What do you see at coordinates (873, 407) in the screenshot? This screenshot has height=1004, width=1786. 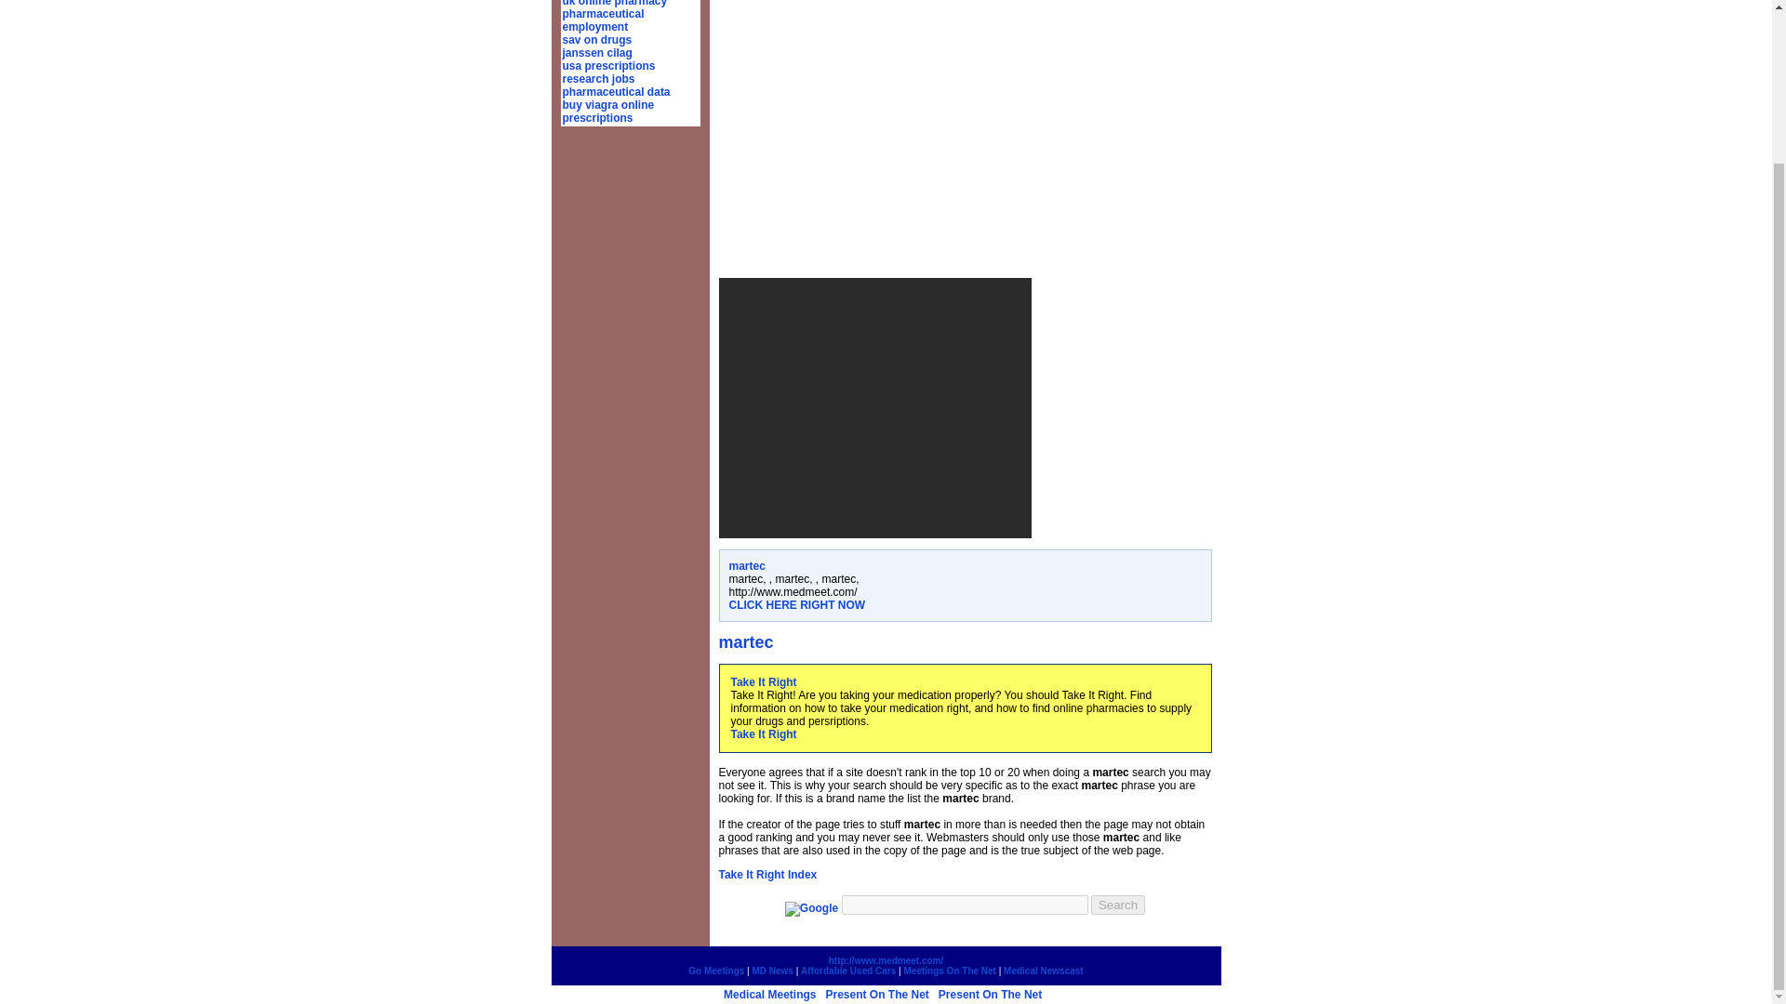 I see `Advertisement` at bounding box center [873, 407].